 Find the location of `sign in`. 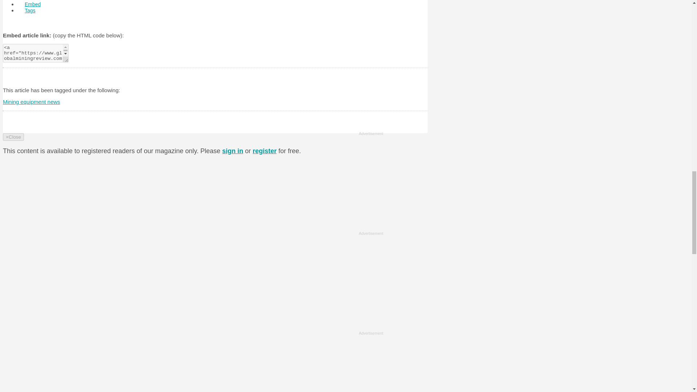

sign in is located at coordinates (233, 151).